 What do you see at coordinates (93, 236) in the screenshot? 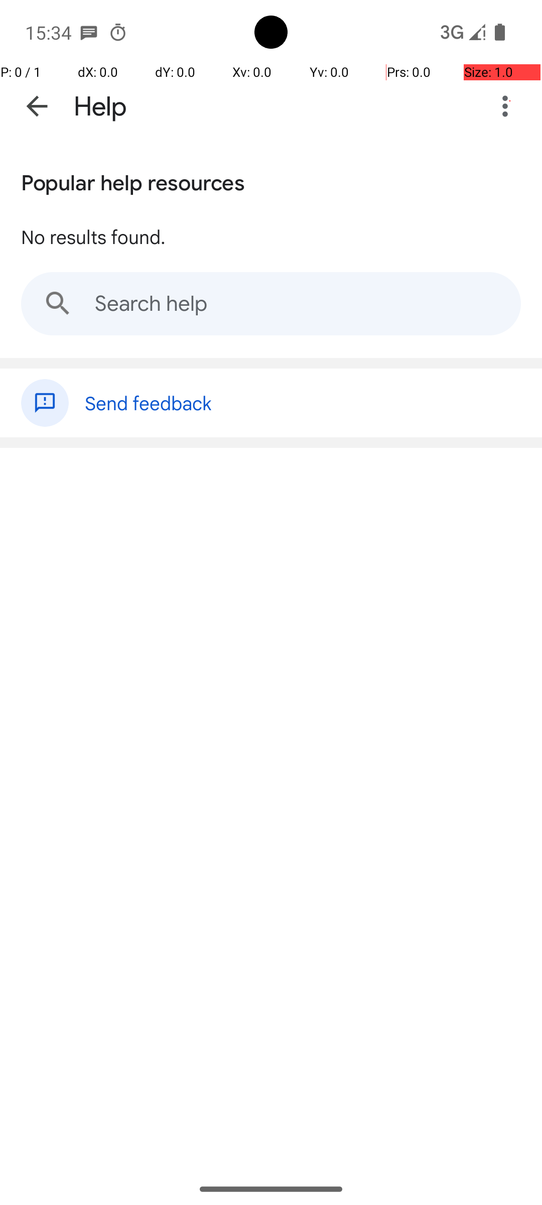
I see `No results found.` at bounding box center [93, 236].